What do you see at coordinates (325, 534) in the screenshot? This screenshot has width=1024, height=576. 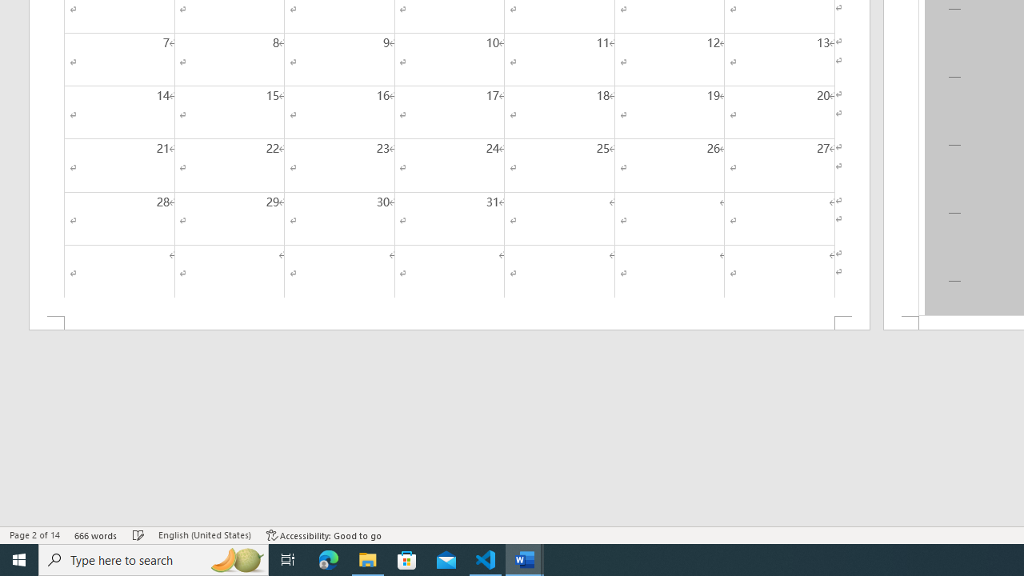 I see `Accessibility Checker Accessibility: Good to go` at bounding box center [325, 534].